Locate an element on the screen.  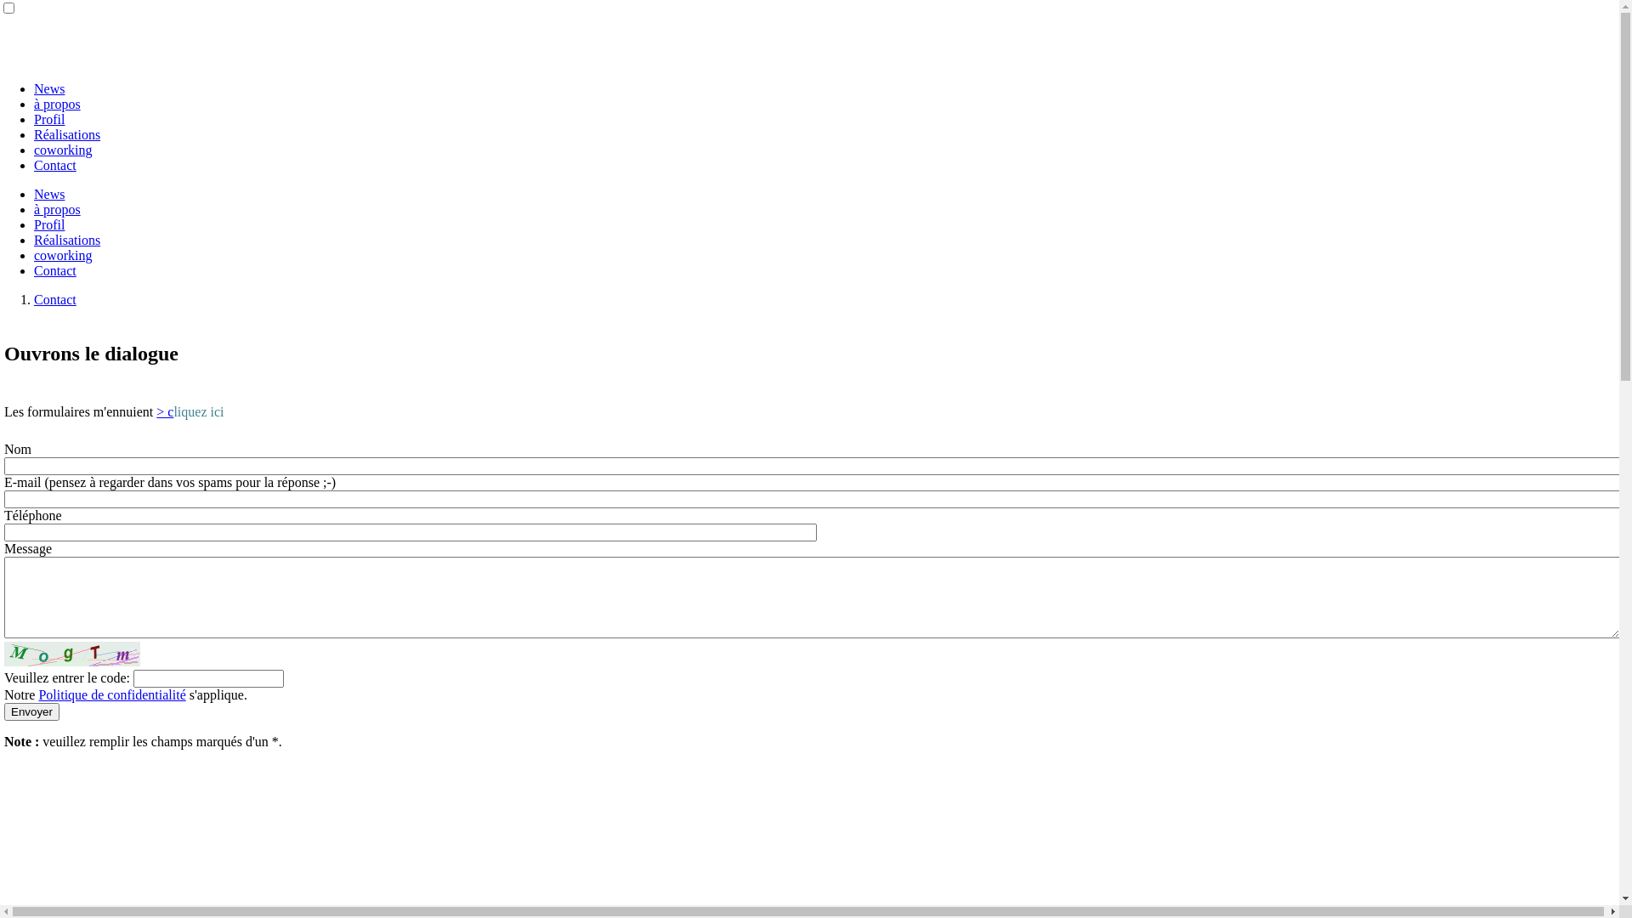
coworking is located at coordinates (63, 255).